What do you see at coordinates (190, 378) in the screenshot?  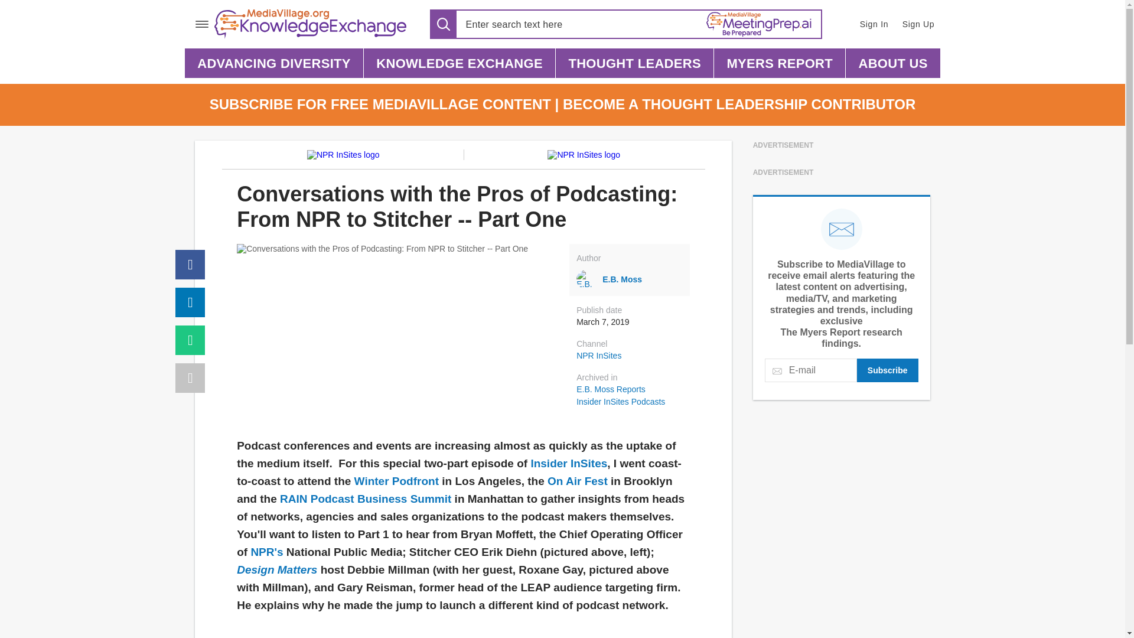 I see `Print` at bounding box center [190, 378].